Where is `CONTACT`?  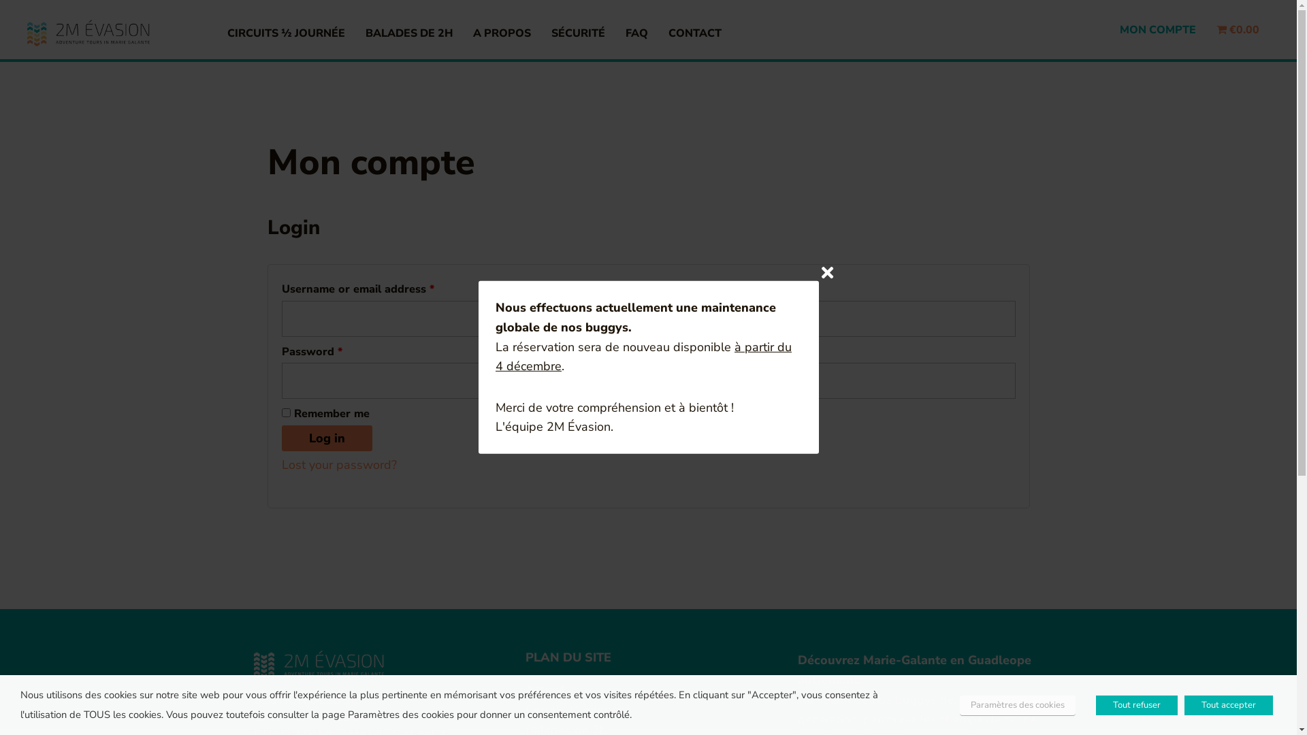
CONTACT is located at coordinates (695, 33).